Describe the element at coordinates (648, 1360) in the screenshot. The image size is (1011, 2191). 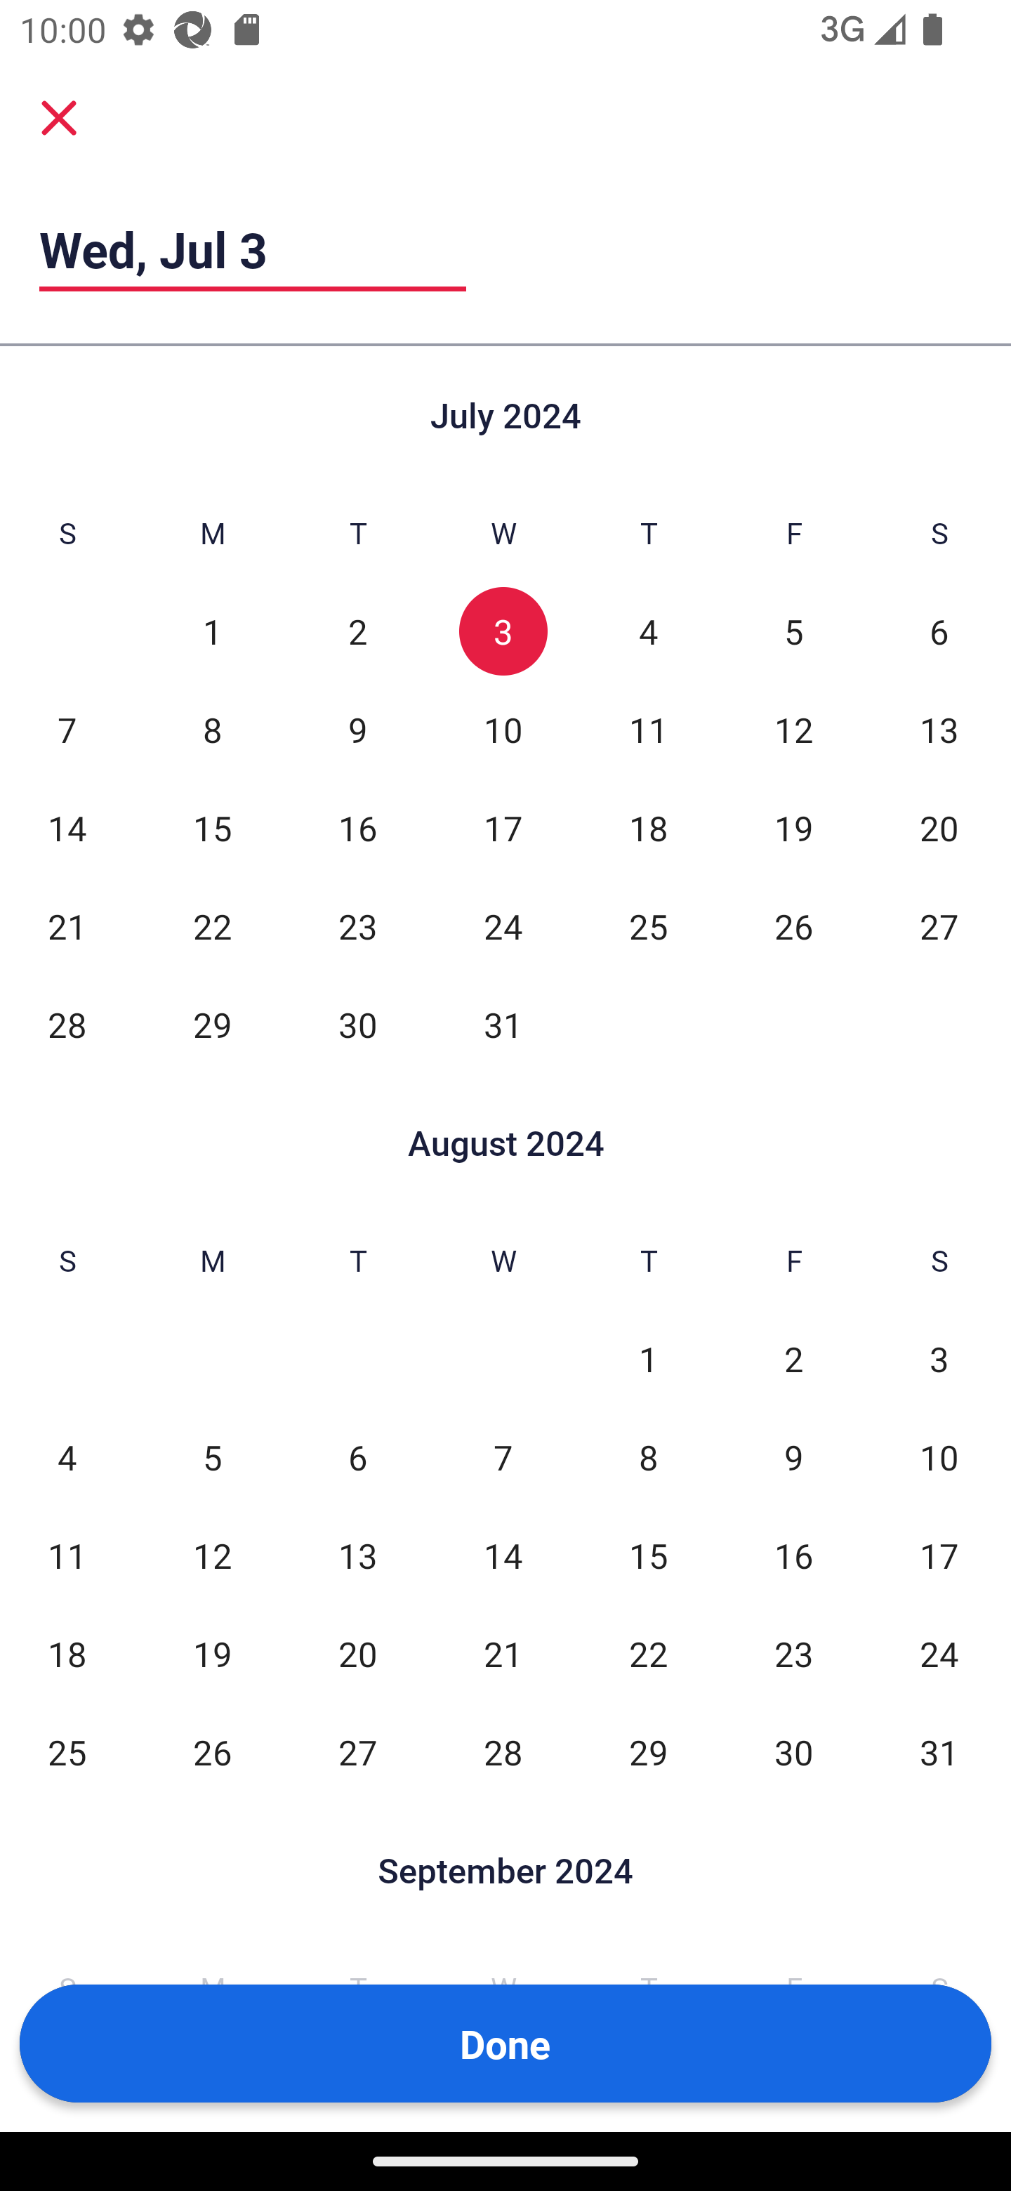
I see `1 Thu, Aug 1, Not Selected` at that location.